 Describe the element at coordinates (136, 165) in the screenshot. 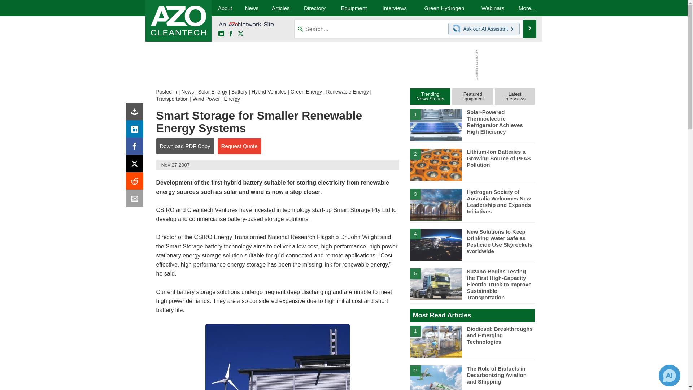

I see `X` at that location.